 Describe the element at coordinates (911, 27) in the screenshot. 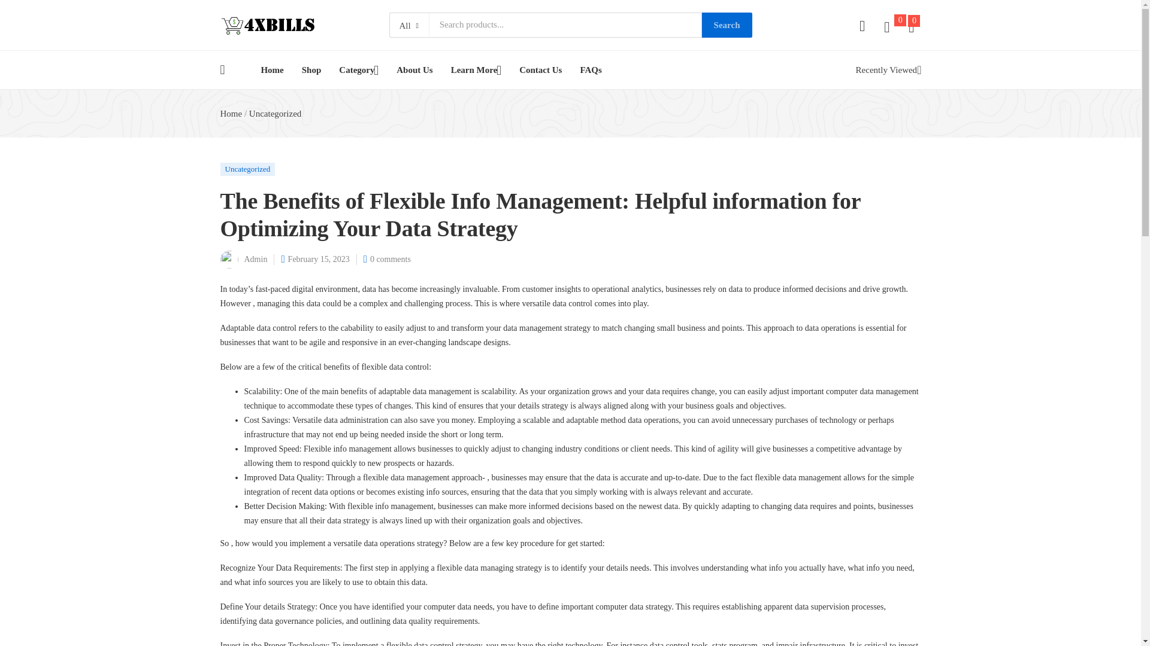

I see `View your shopping cart` at that location.